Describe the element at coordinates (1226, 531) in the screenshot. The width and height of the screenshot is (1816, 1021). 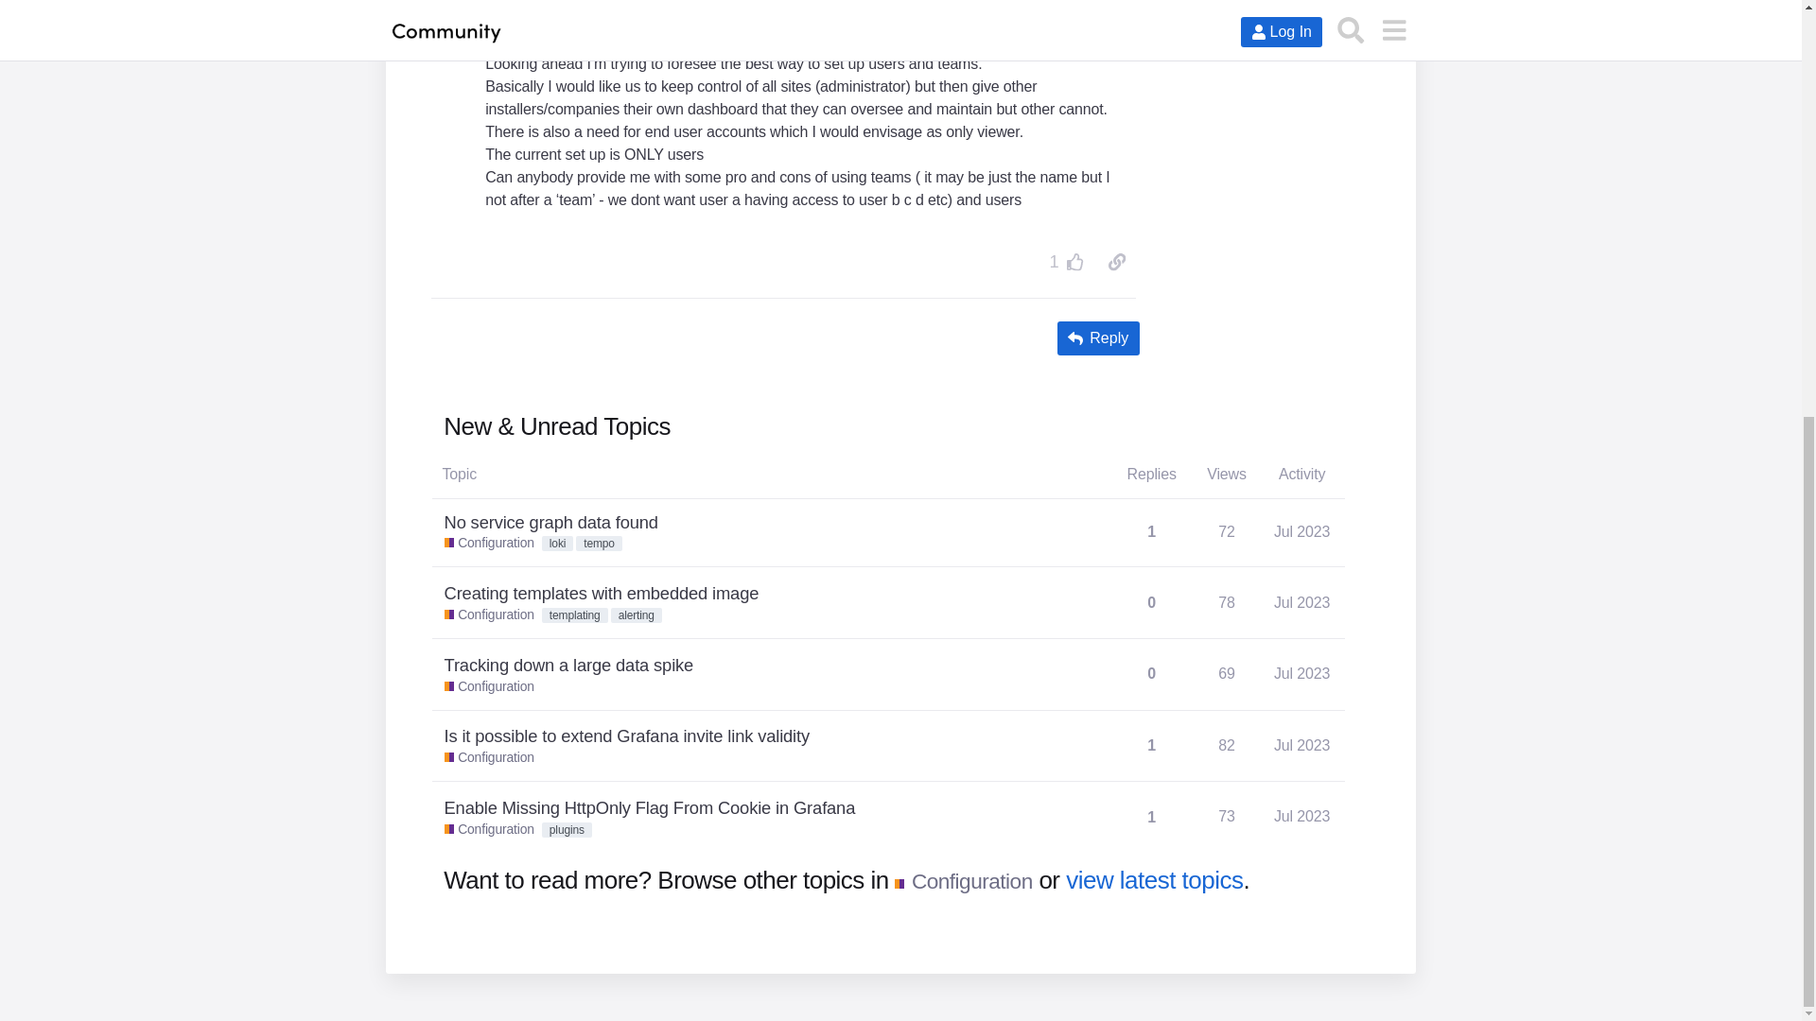
I see `loki` at that location.